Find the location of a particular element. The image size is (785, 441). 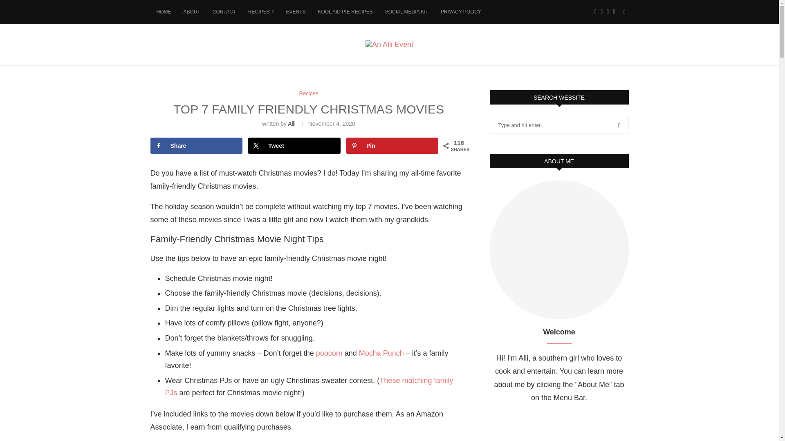

HOME is located at coordinates (164, 12).